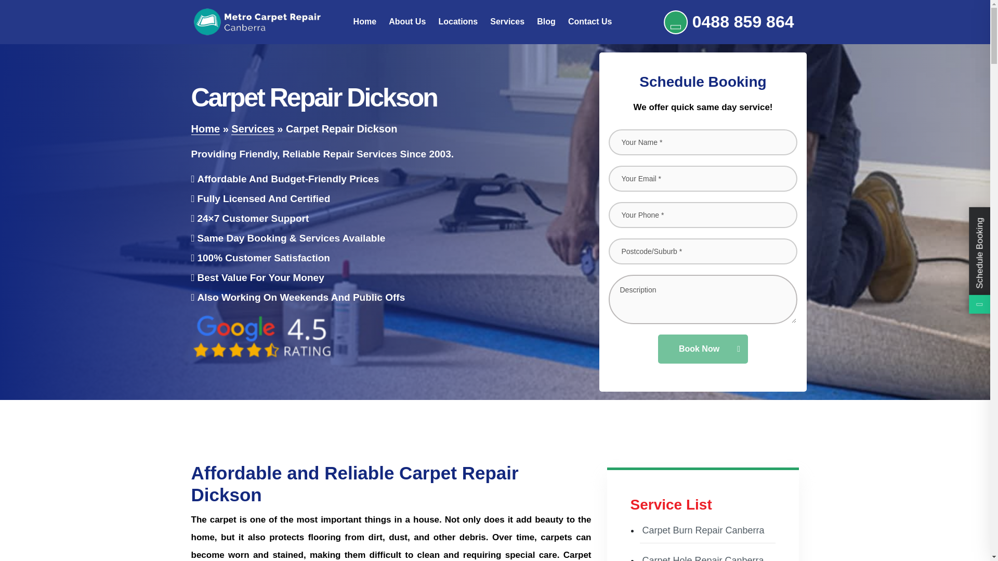 This screenshot has width=998, height=561. What do you see at coordinates (408, 22) in the screenshot?
I see `About Us` at bounding box center [408, 22].